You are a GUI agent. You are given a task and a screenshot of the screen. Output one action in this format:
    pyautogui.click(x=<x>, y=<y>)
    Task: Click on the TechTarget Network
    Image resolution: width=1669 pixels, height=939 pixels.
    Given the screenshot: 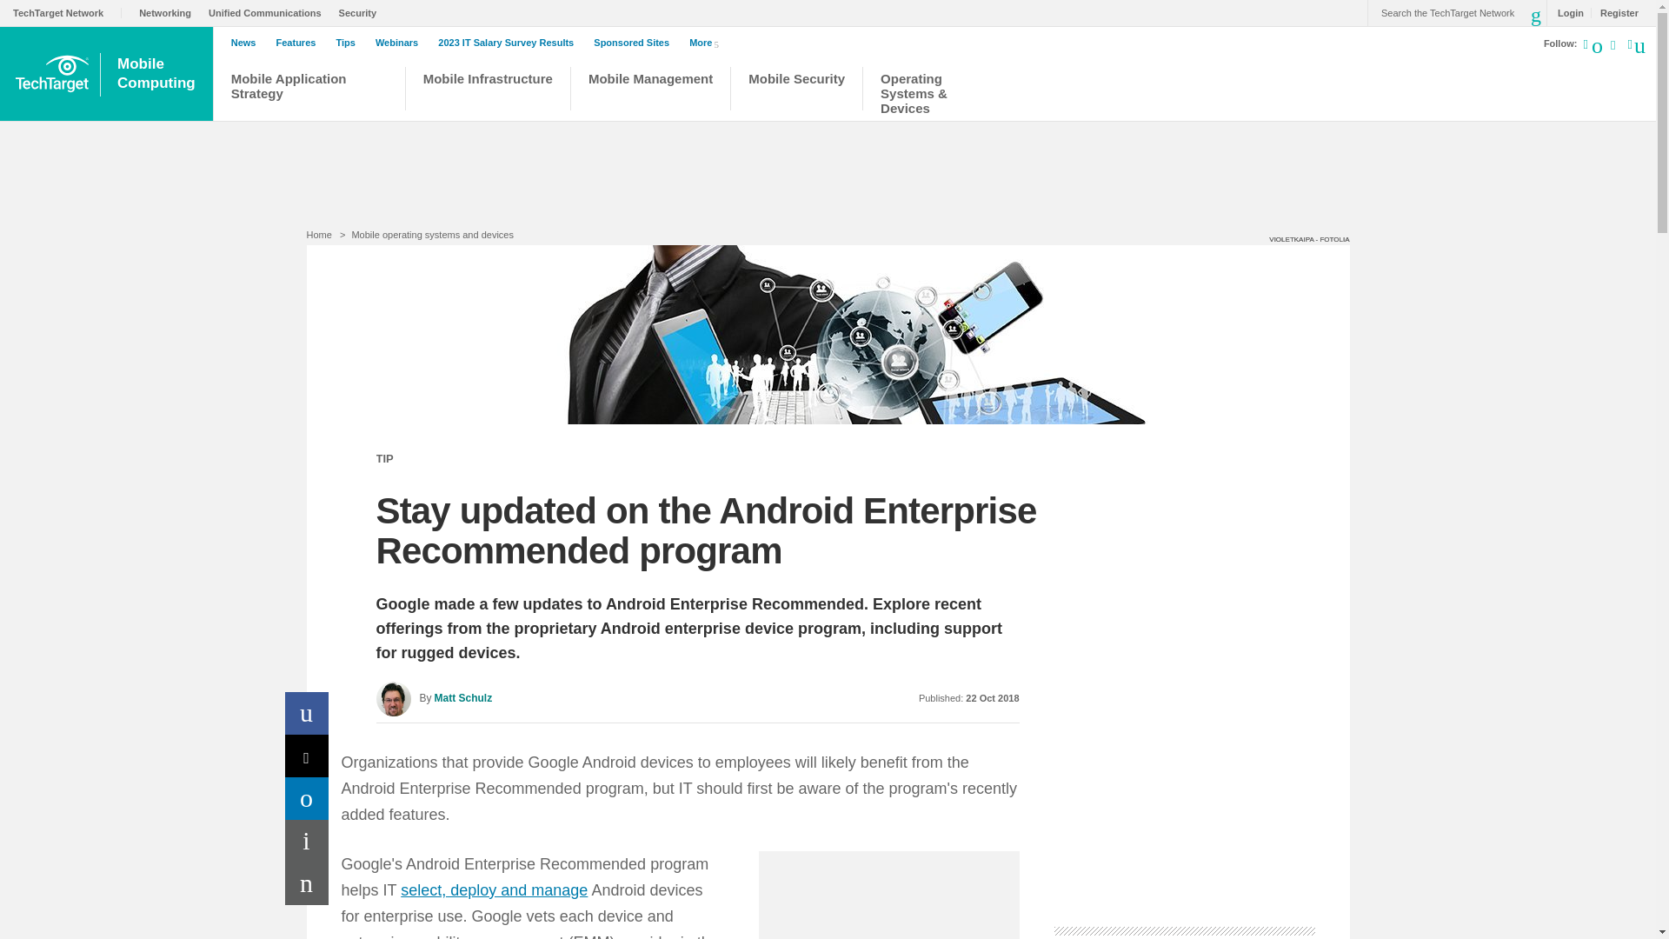 What is the action you would take?
    pyautogui.click(x=68, y=12)
    